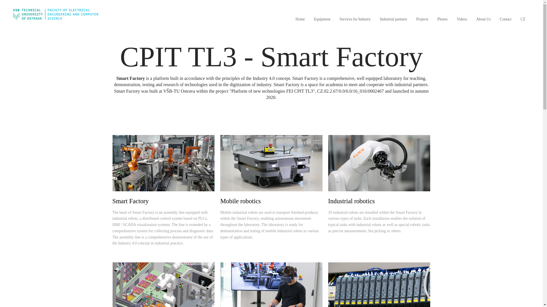 The width and height of the screenshot is (547, 307). I want to click on Photos, so click(442, 19).